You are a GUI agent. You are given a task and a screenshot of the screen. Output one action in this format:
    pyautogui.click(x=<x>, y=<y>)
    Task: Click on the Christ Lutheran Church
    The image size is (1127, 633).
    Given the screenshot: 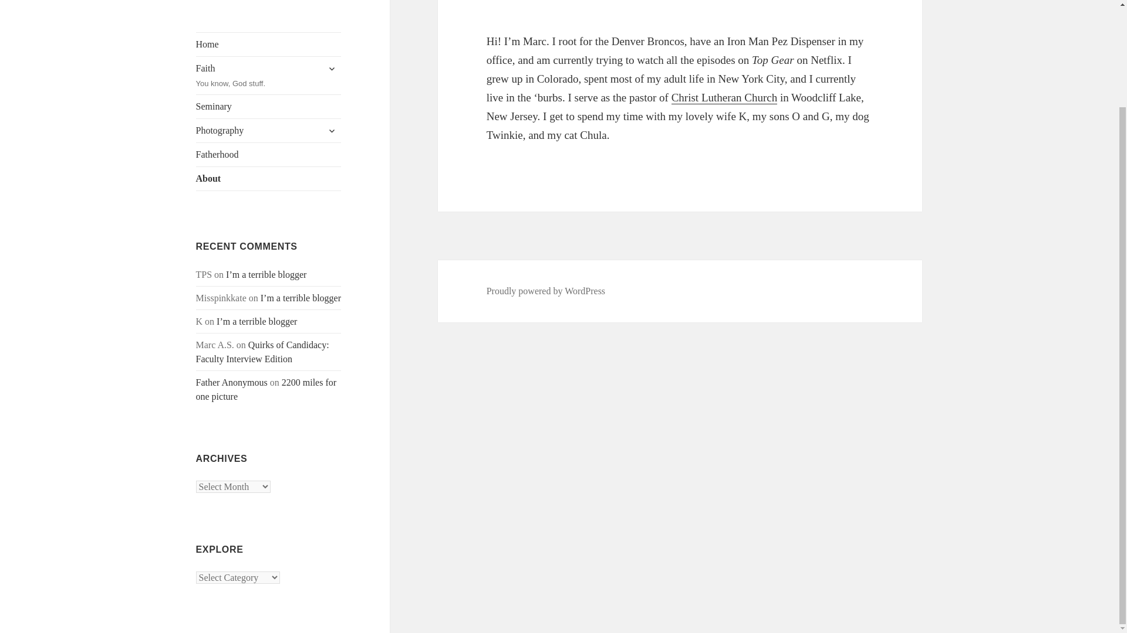 What is the action you would take?
    pyautogui.click(x=724, y=97)
    